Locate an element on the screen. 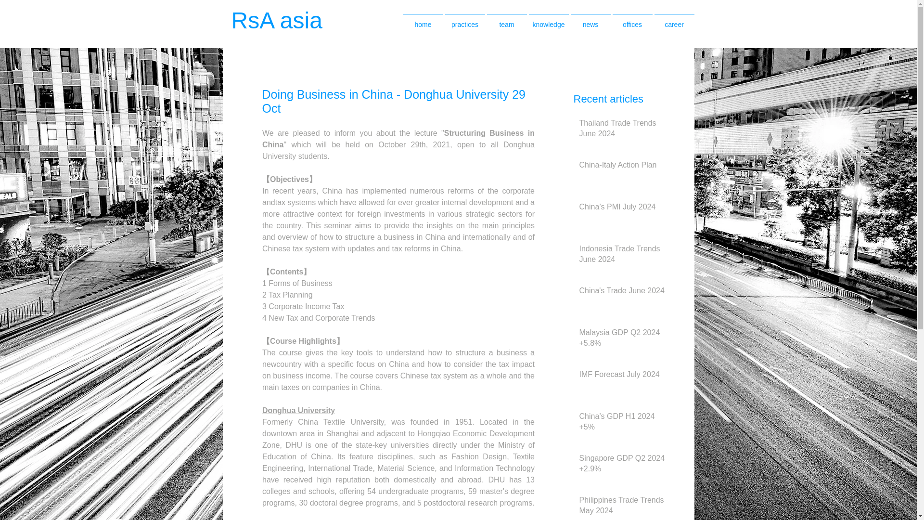 Image resolution: width=924 pixels, height=520 pixels. knowledge is located at coordinates (548, 20).